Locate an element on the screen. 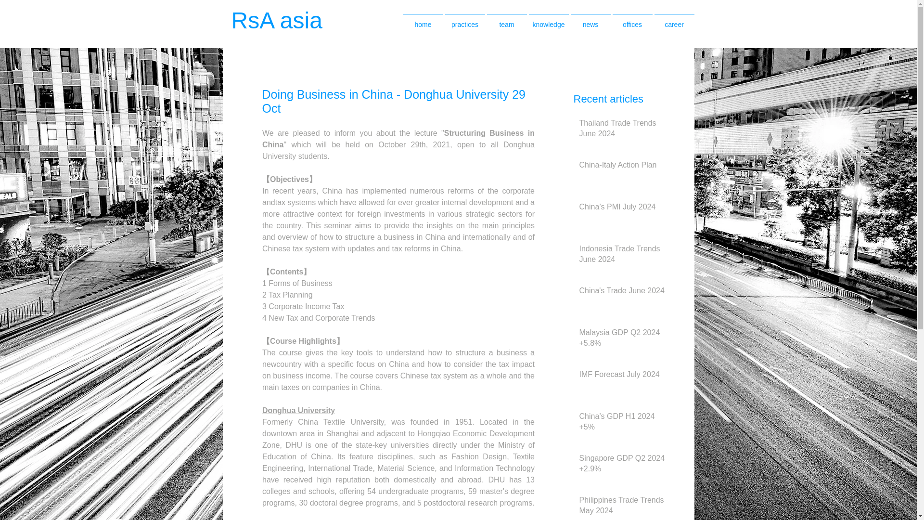 Image resolution: width=924 pixels, height=520 pixels. knowledge is located at coordinates (548, 20).